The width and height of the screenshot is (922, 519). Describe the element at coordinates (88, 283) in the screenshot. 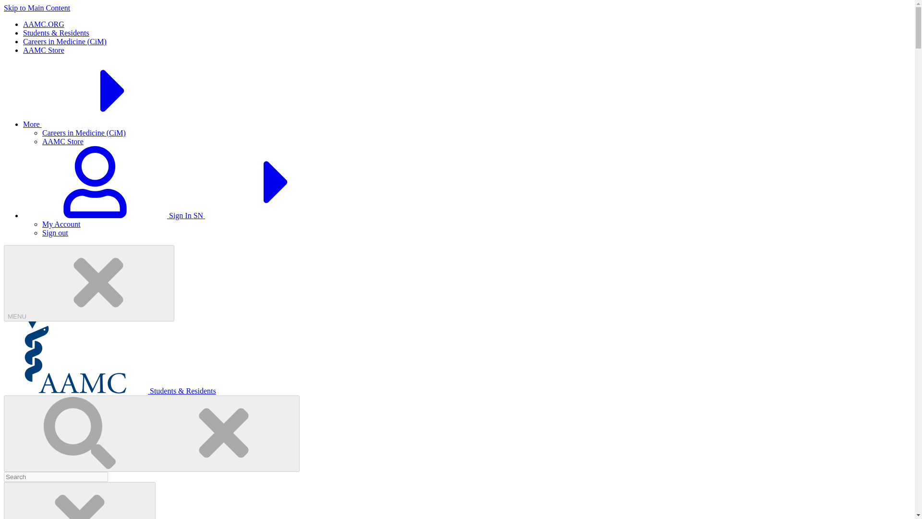

I see `MENU` at that location.